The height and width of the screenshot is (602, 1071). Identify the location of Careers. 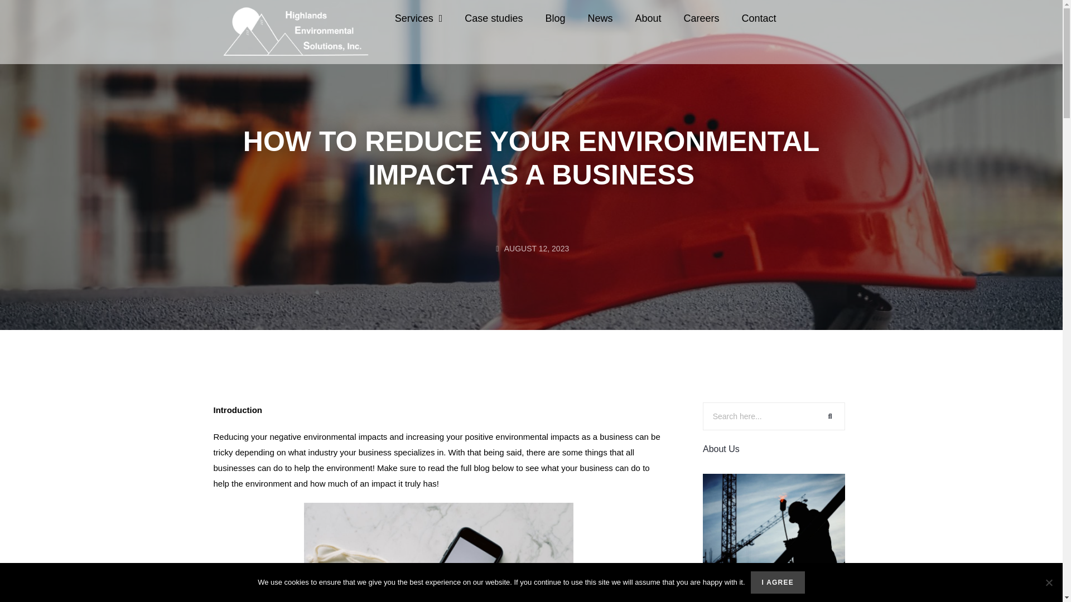
(701, 18).